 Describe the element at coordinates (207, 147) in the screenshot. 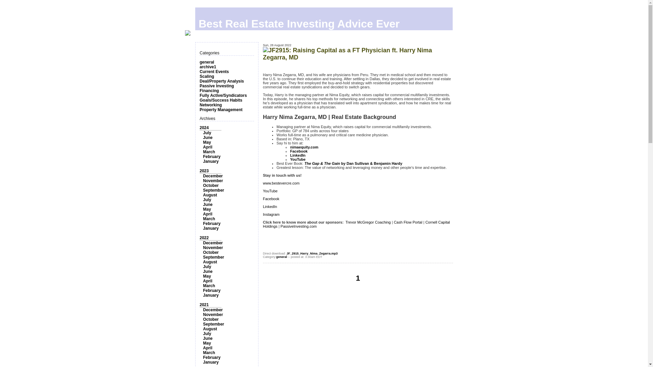

I see `April` at that location.